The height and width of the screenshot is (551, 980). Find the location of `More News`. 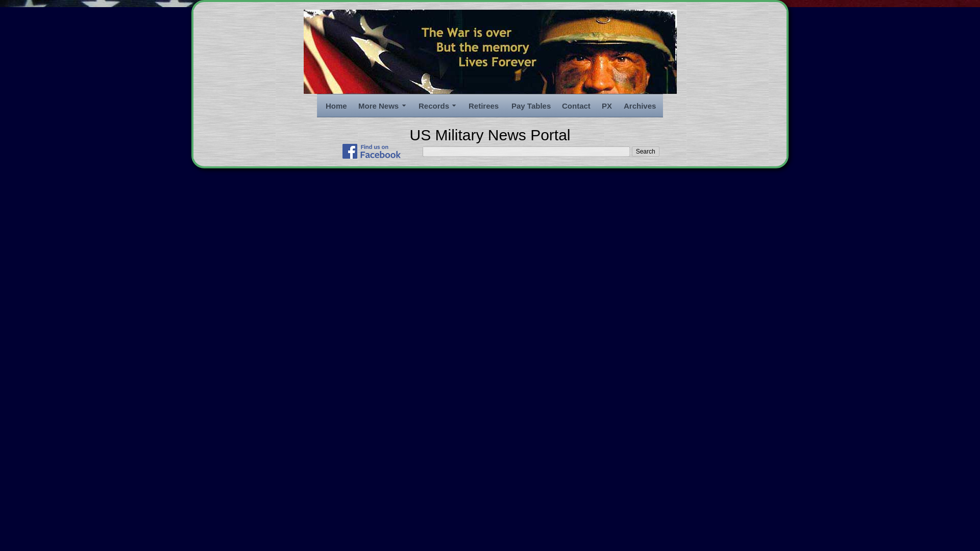

More News is located at coordinates (382, 106).